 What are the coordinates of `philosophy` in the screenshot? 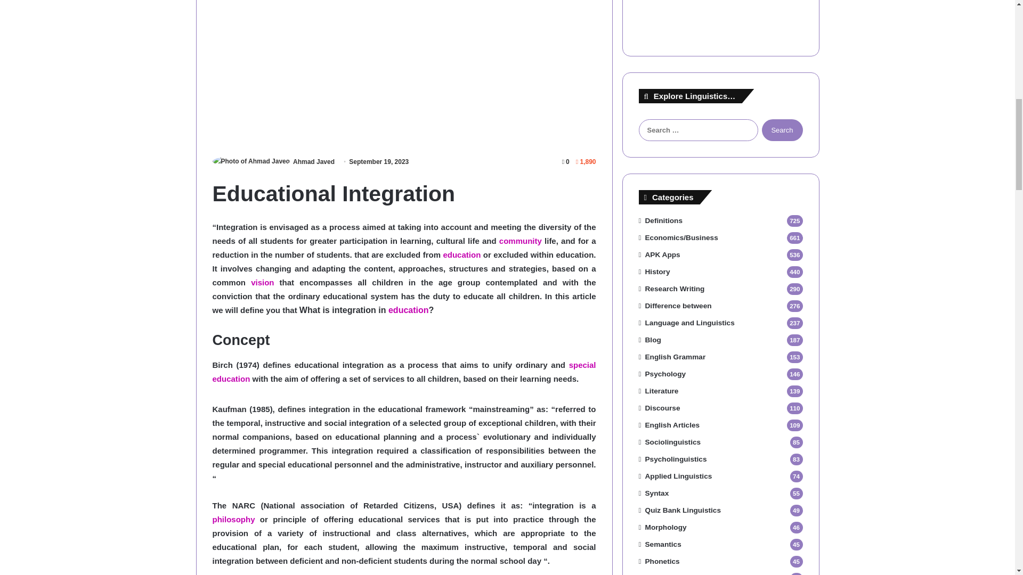 It's located at (233, 519).